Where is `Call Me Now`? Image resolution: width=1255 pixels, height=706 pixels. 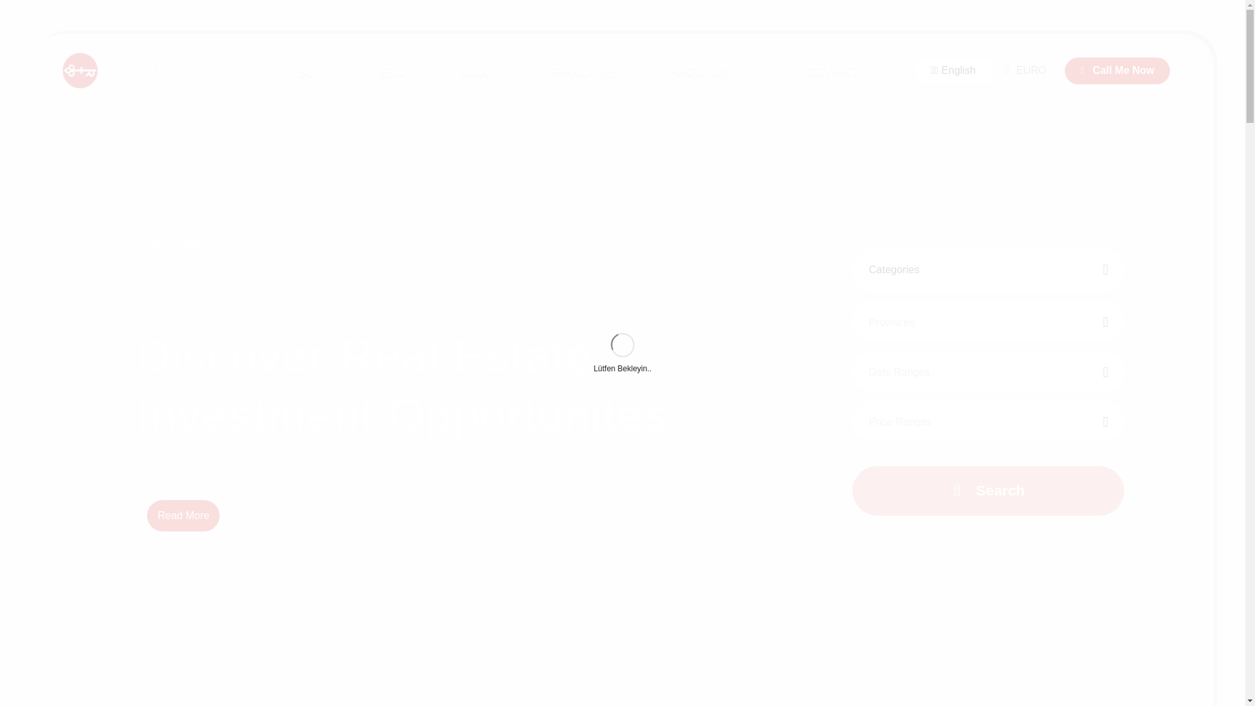 Call Me Now is located at coordinates (284, 514).